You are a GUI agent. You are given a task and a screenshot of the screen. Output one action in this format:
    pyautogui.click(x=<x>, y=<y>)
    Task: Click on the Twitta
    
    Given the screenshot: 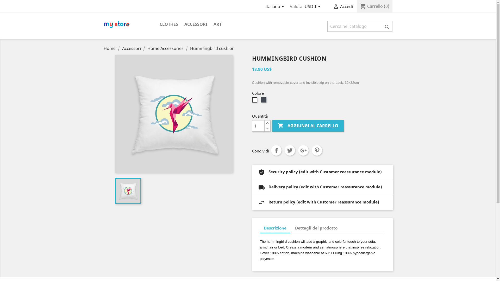 What is the action you would take?
    pyautogui.click(x=290, y=150)
    